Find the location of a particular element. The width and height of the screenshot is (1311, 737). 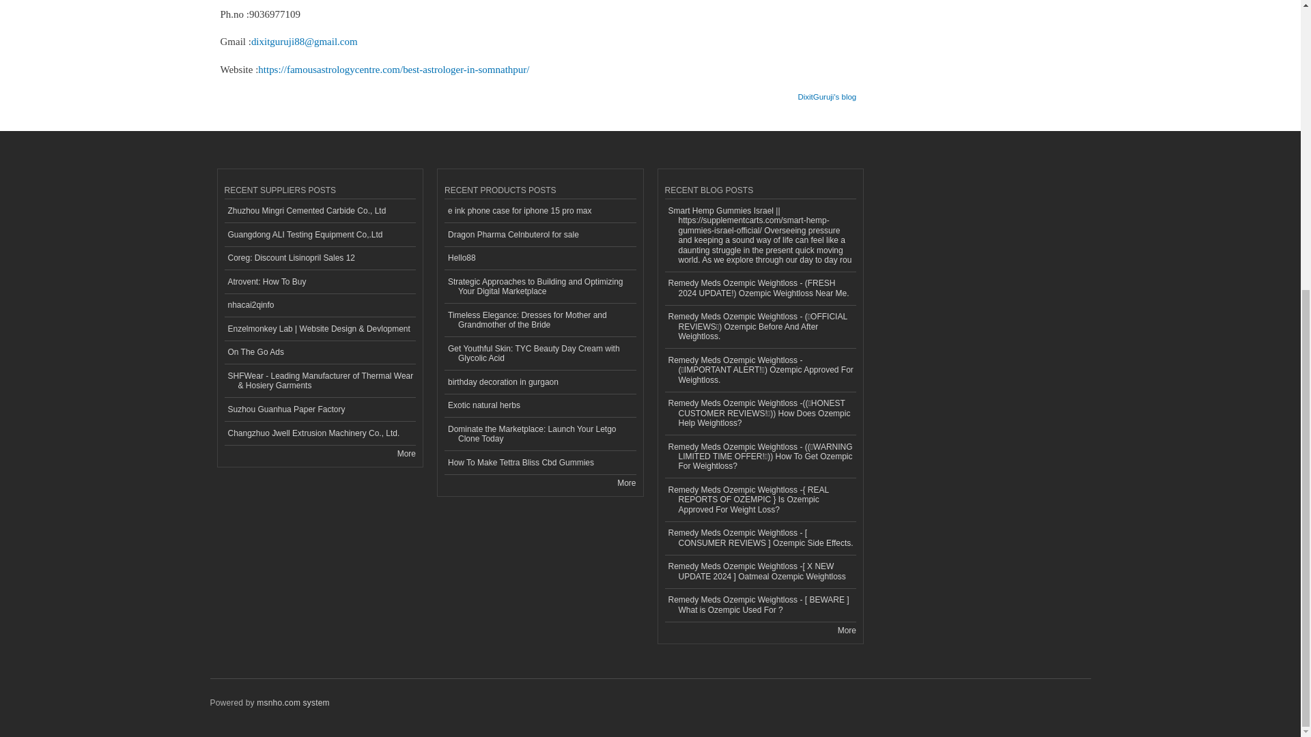

Atrovent: How To Buy is located at coordinates (320, 282).